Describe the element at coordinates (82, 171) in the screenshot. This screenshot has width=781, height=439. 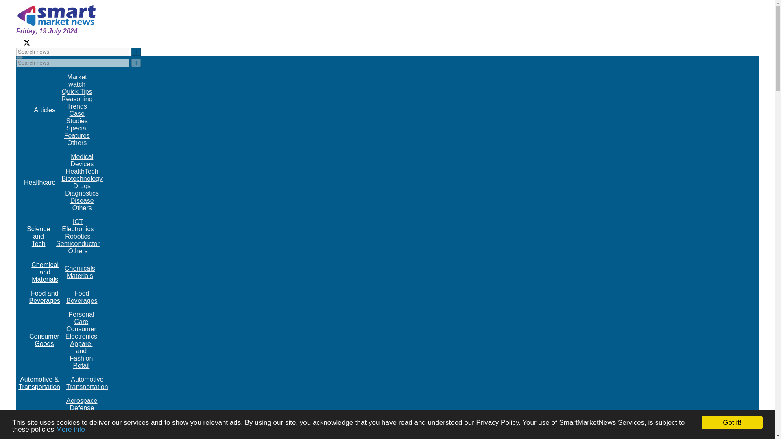
I see `HealthTech` at that location.